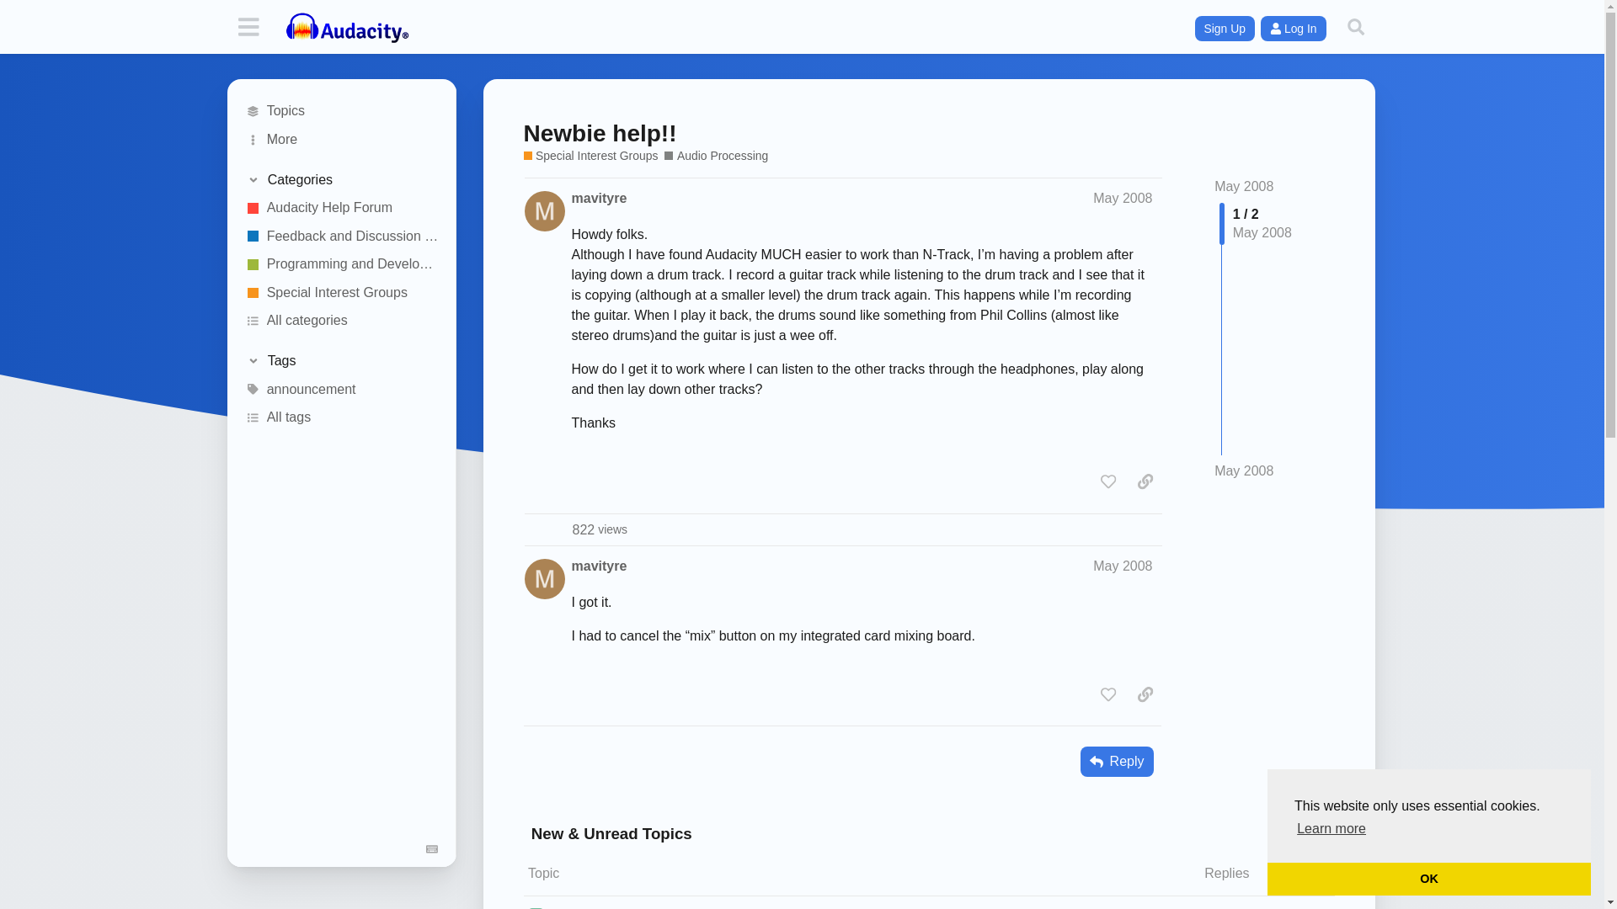 This screenshot has width=1617, height=909. I want to click on Jump to the first post, so click(1243, 186).